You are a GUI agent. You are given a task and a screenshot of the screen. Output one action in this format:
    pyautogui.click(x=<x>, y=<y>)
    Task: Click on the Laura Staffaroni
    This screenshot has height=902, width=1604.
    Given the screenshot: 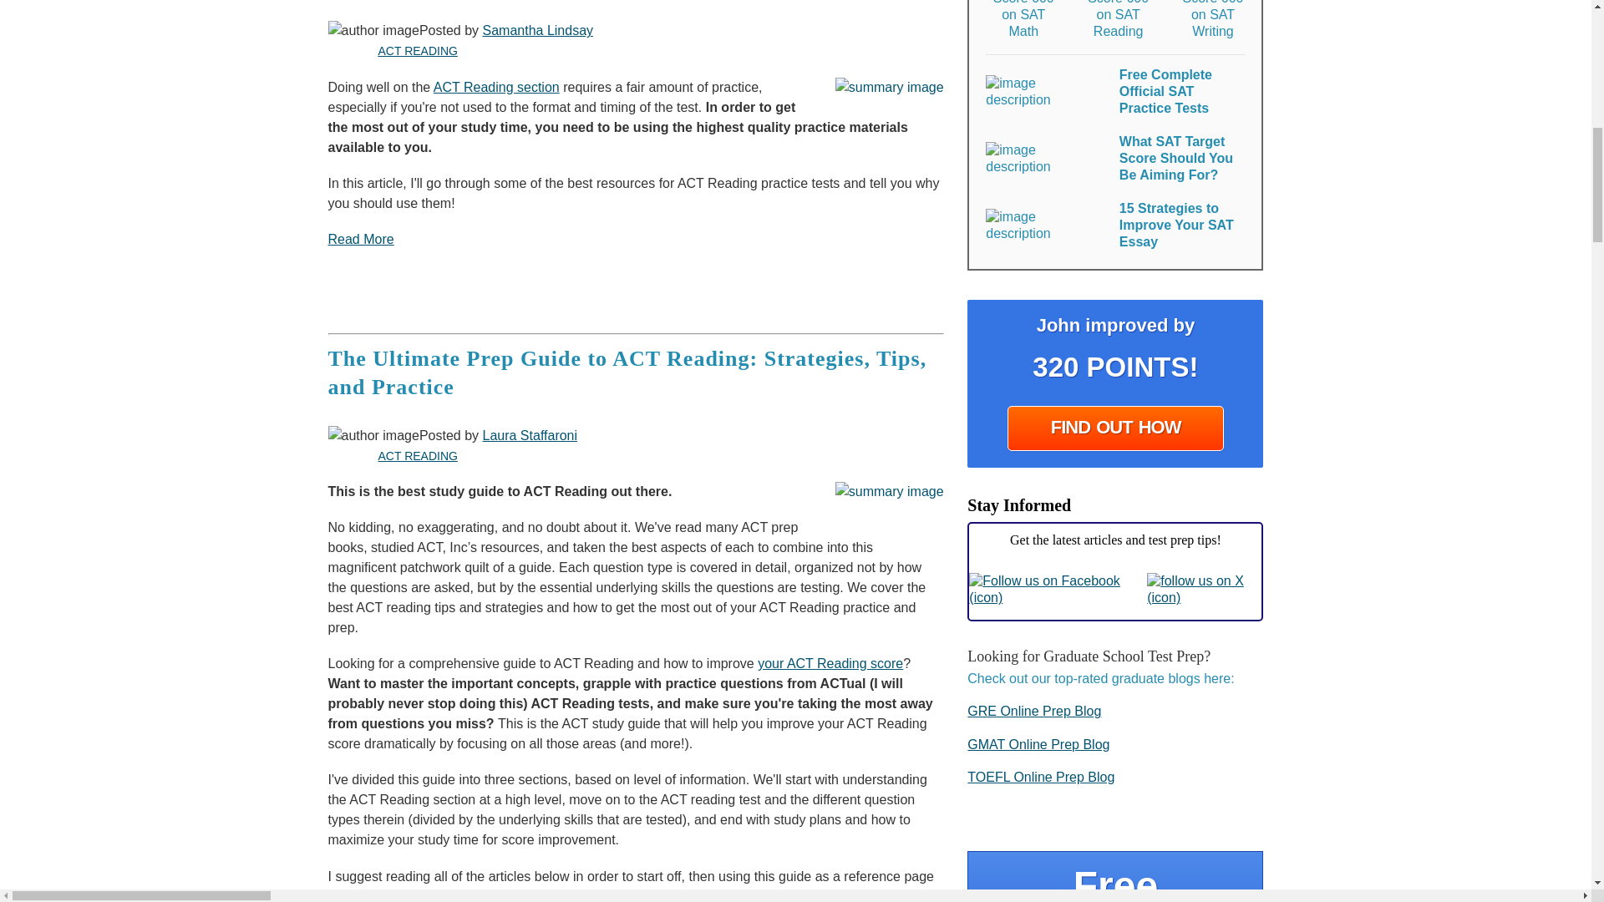 What is the action you would take?
    pyautogui.click(x=530, y=436)
    